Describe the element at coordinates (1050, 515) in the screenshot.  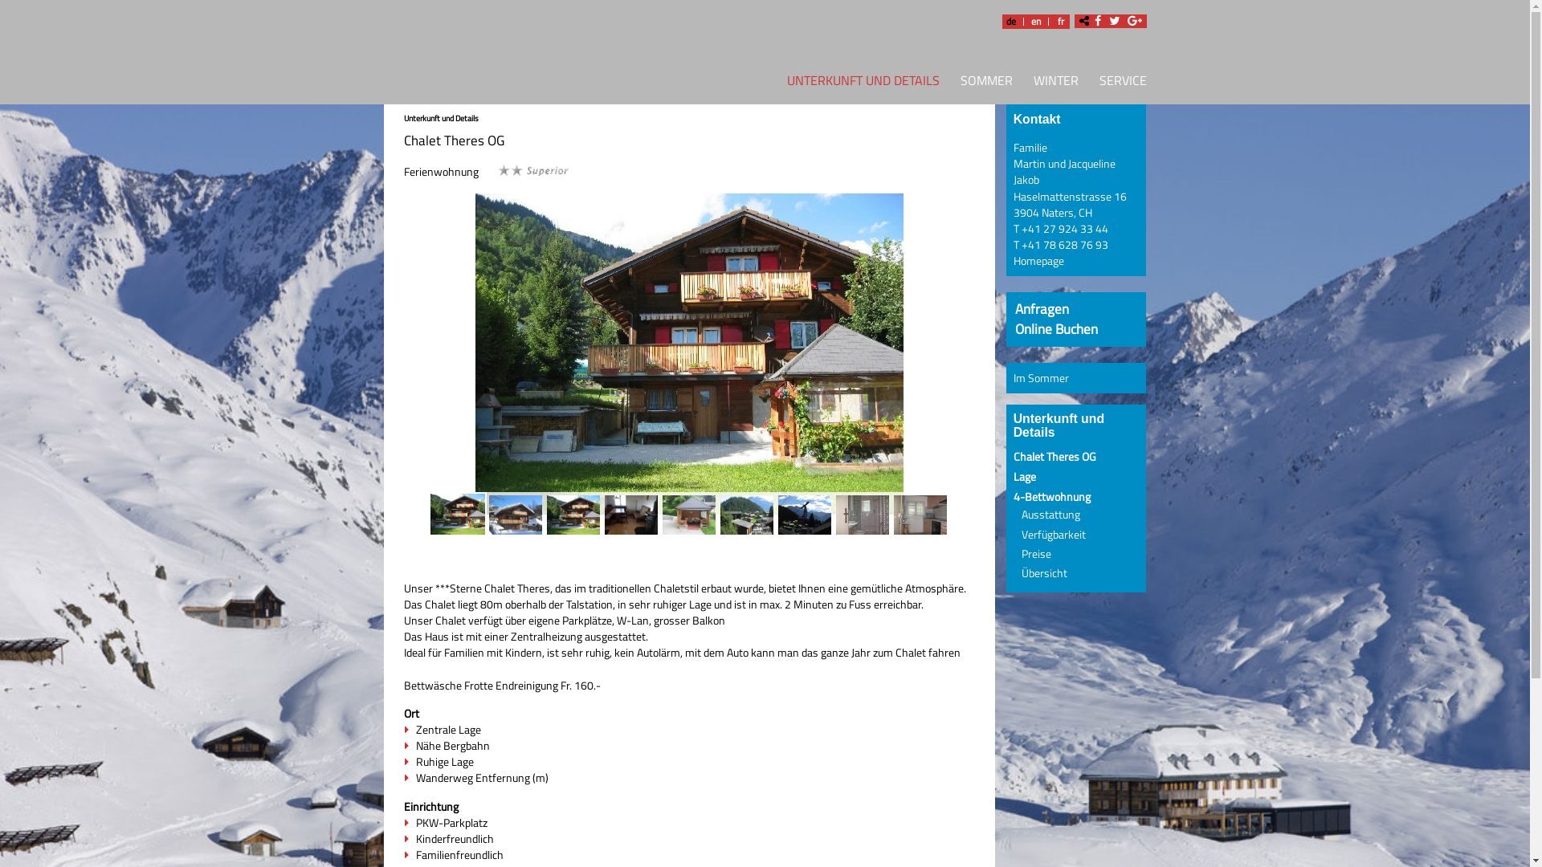
I see `Ausstattung` at that location.